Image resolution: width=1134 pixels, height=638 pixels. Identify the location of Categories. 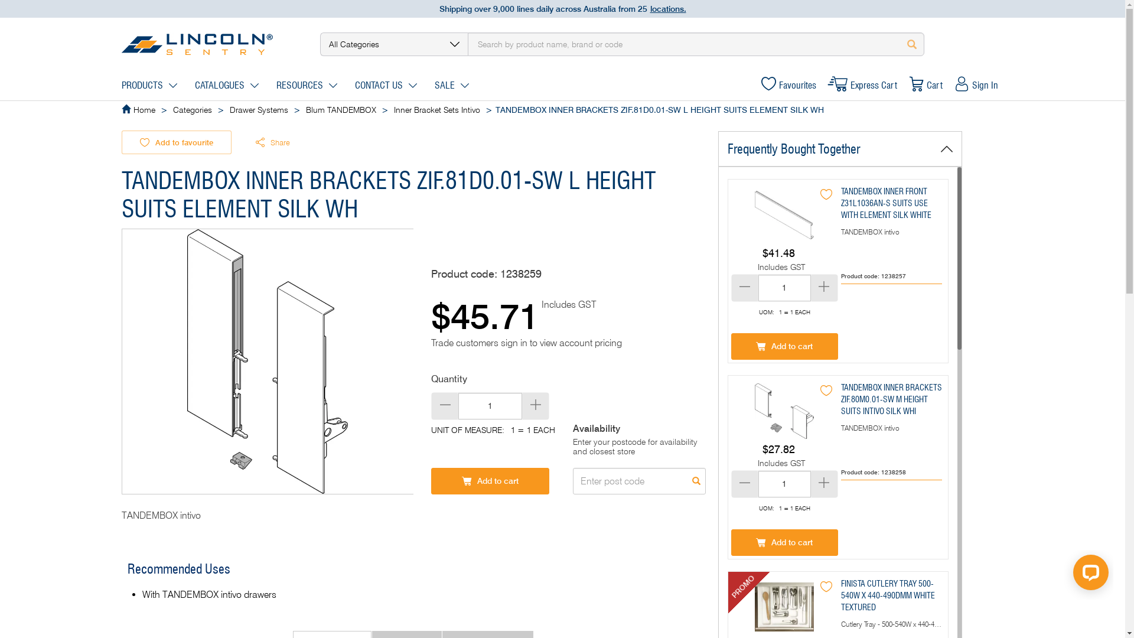
(192, 110).